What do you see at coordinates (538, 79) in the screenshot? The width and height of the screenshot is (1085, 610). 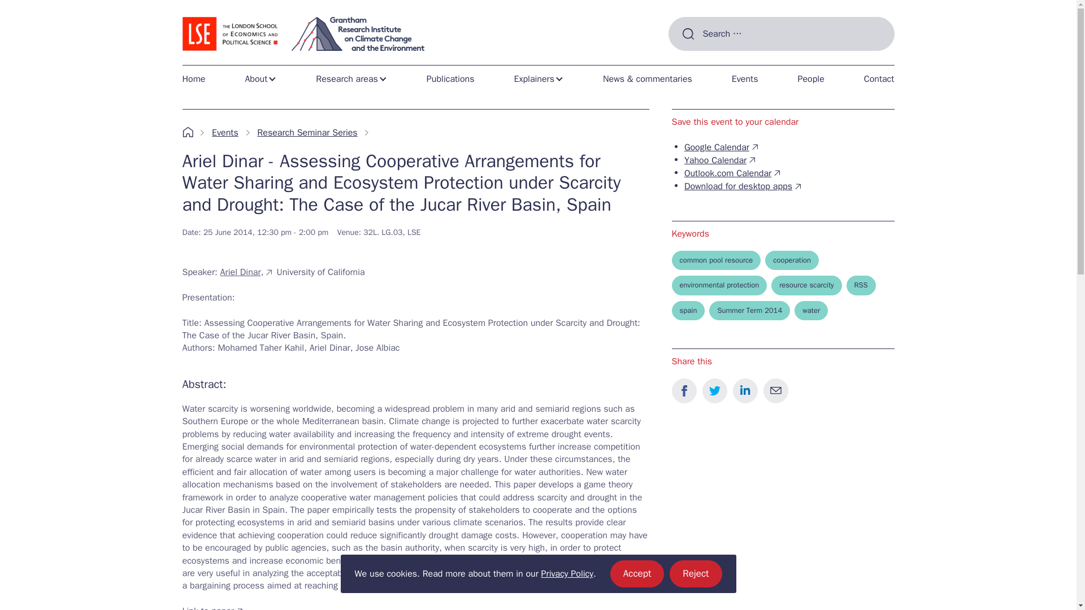 I see `Search` at bounding box center [538, 79].